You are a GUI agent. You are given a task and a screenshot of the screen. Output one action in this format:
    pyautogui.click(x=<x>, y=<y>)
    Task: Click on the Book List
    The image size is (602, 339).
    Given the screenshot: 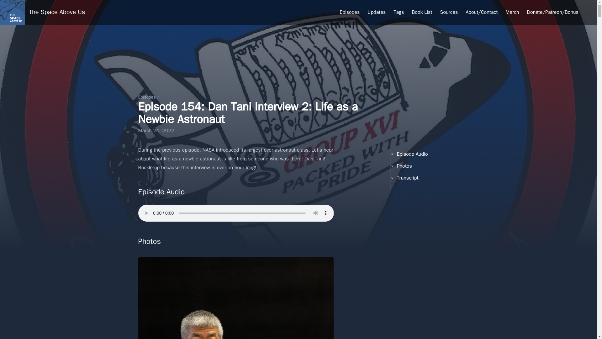 What is the action you would take?
    pyautogui.click(x=422, y=13)
    